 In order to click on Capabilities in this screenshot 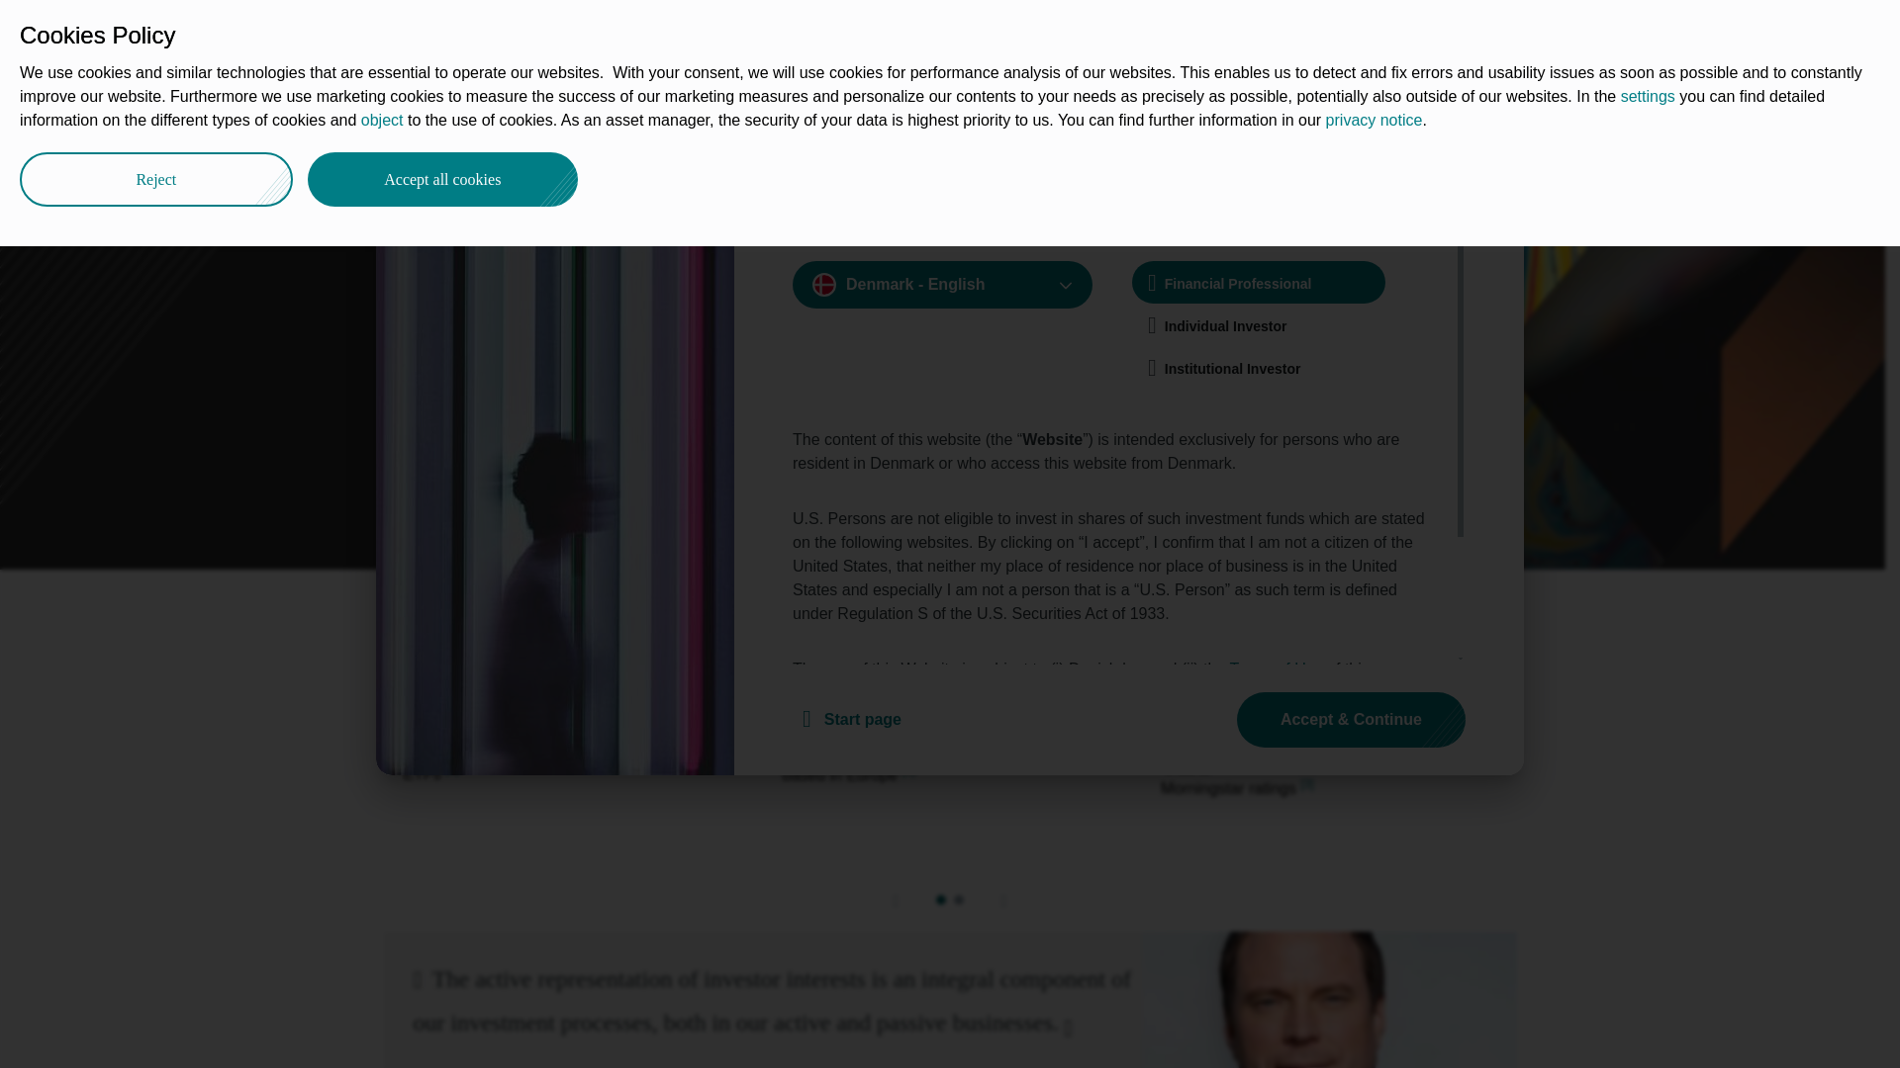, I will do `click(483, 121)`.